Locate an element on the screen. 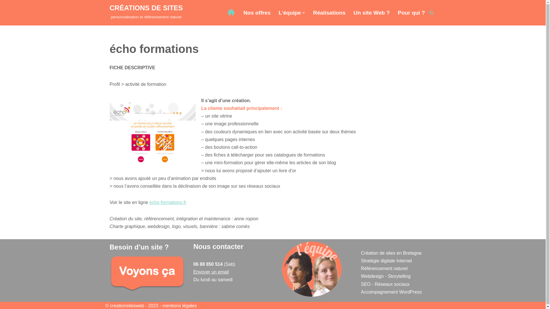 Image resolution: width=550 pixels, height=309 pixels. Aller au contenu is located at coordinates (4, 12).